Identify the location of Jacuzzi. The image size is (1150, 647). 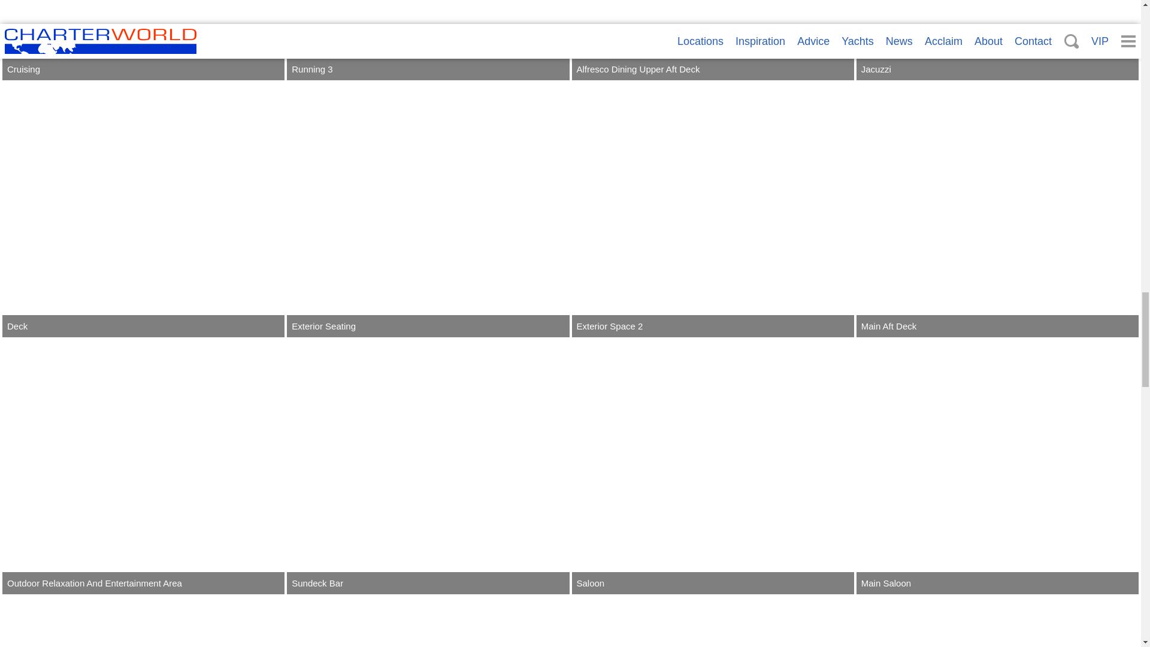
(997, 40).